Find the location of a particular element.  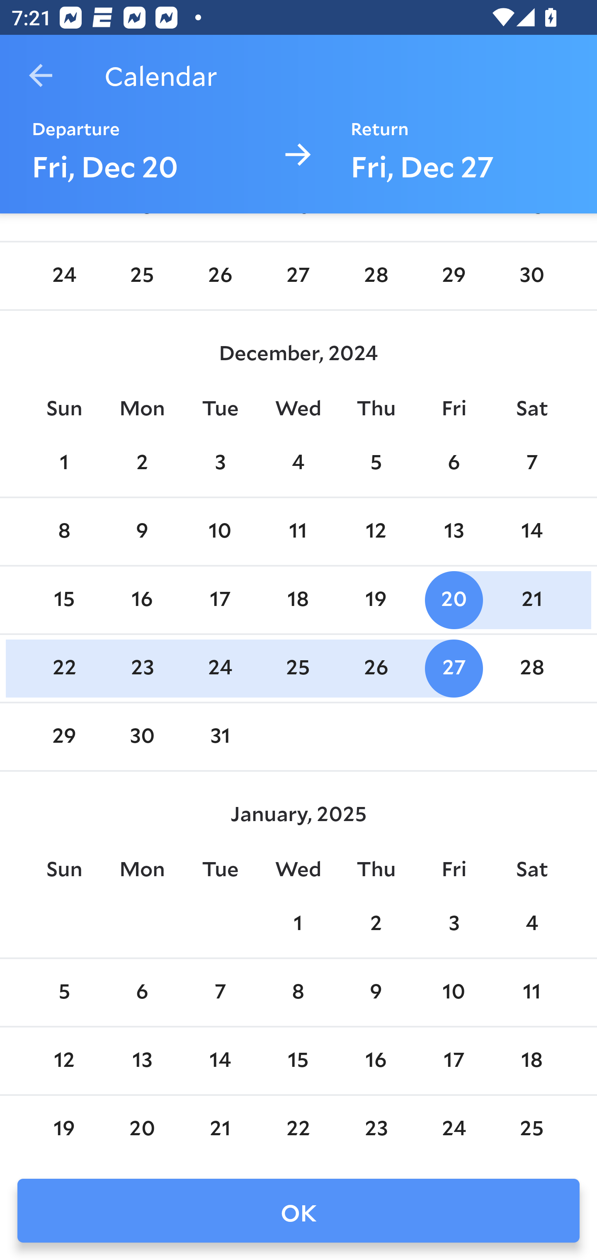

6 is located at coordinates (454, 463).